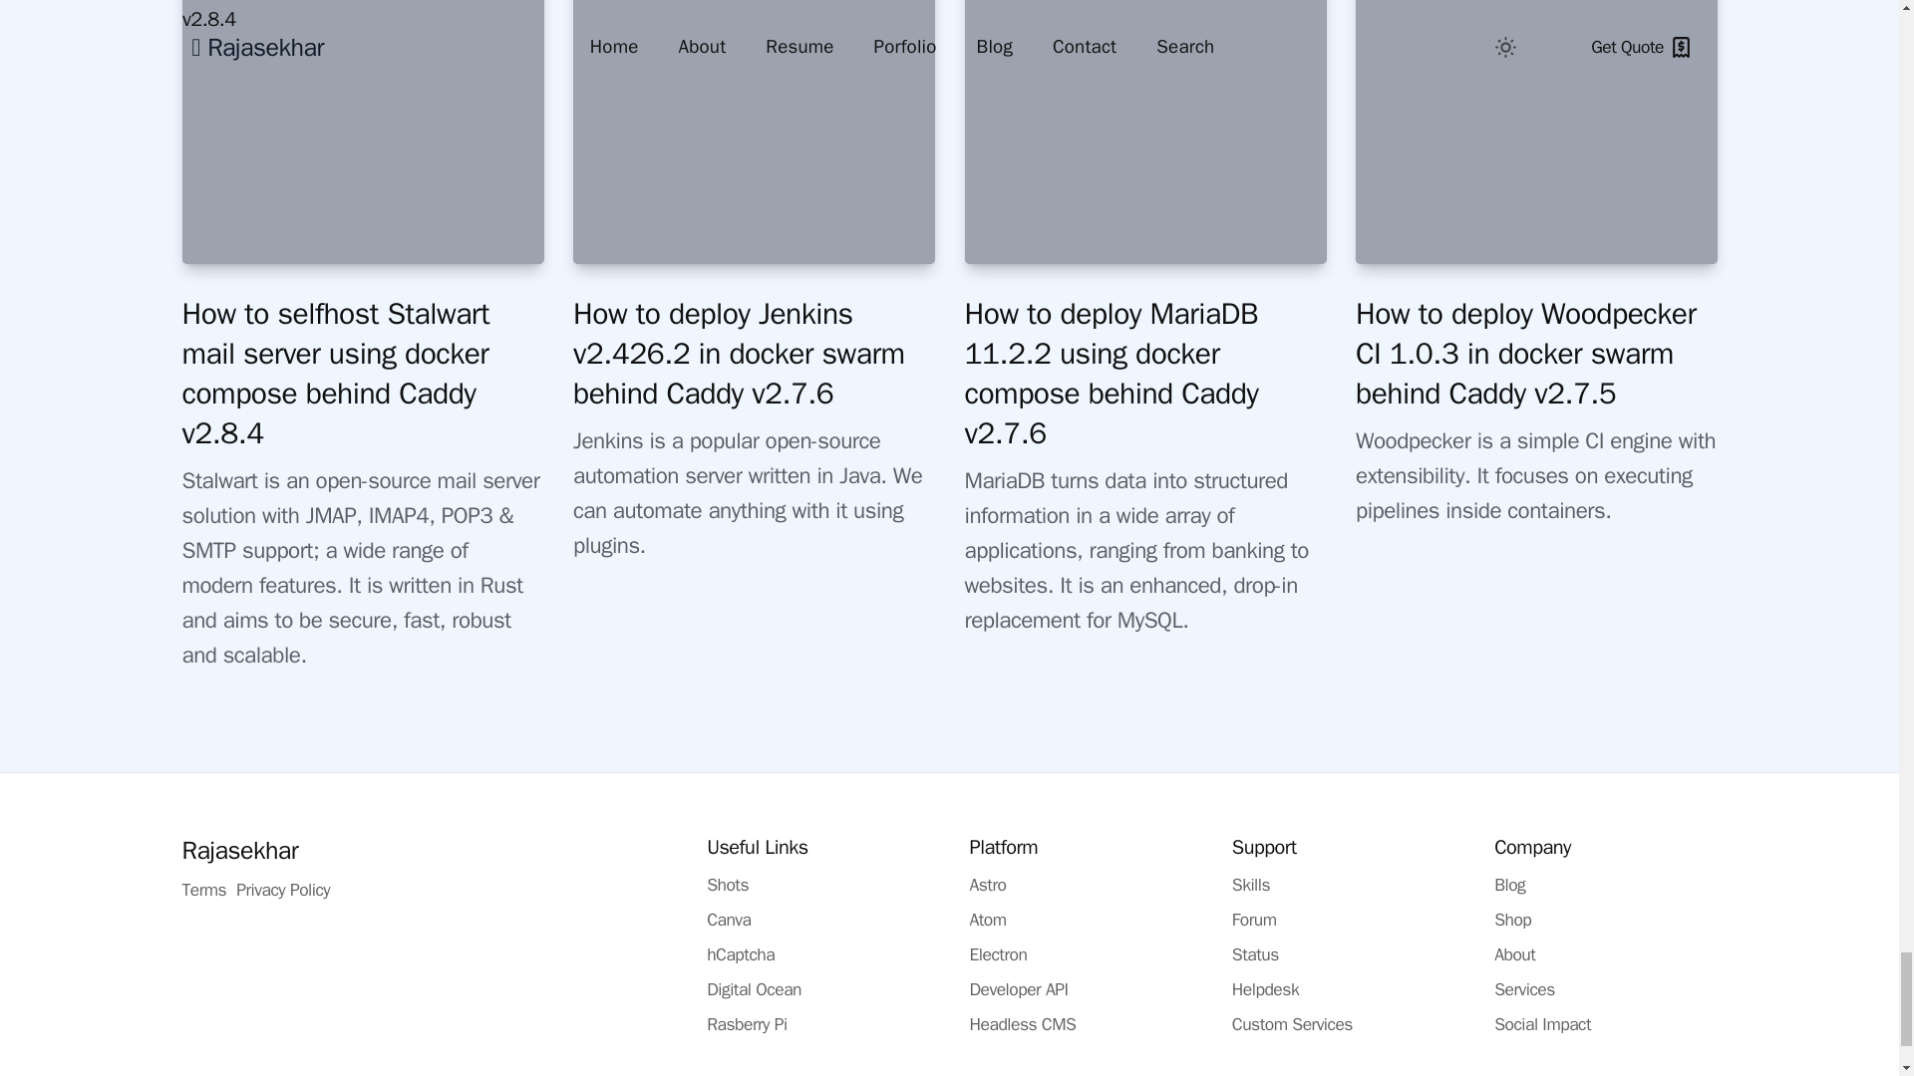  Describe the element at coordinates (754, 988) in the screenshot. I see `Digital Ocean` at that location.